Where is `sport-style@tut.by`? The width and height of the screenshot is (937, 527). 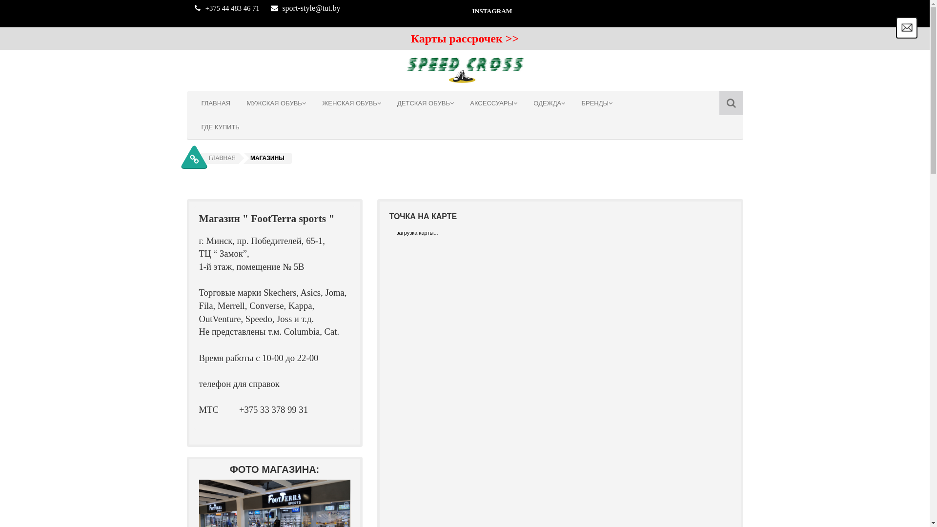 sport-style@tut.by is located at coordinates (311, 9).